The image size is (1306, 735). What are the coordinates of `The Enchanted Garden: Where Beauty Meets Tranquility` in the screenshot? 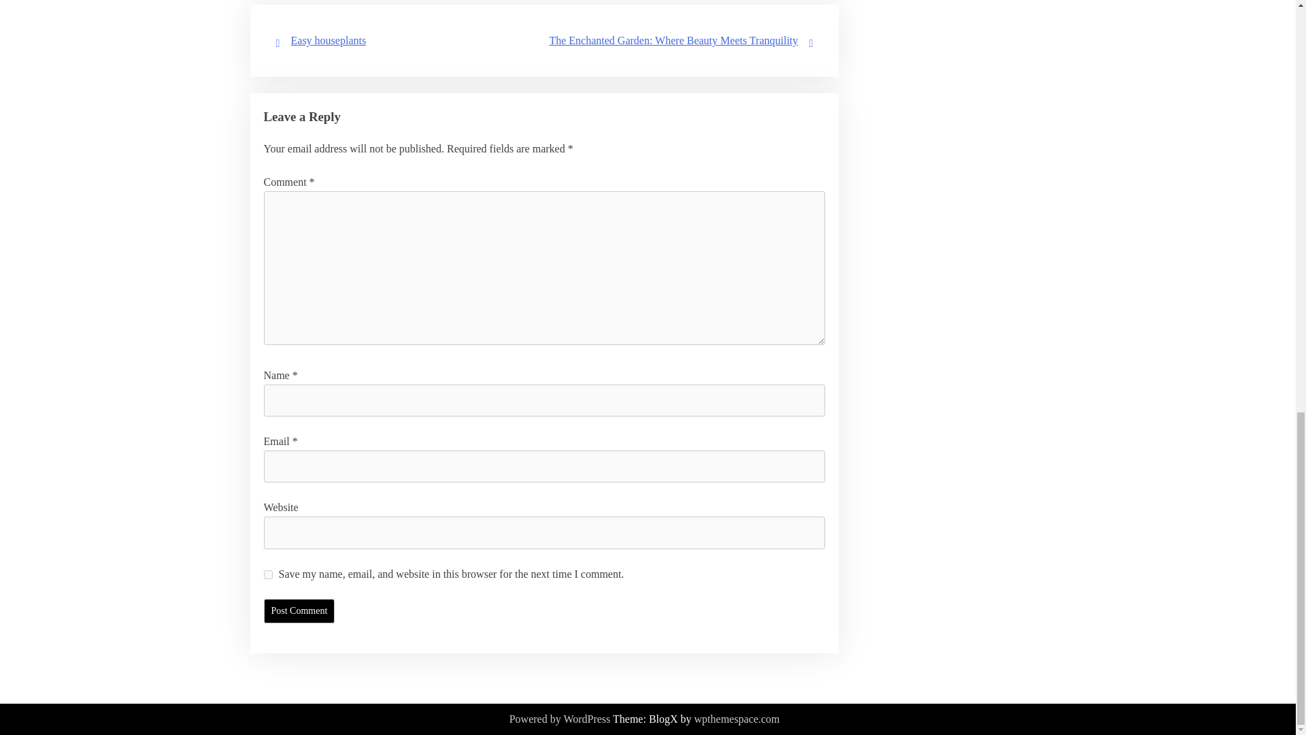 It's located at (673, 40).